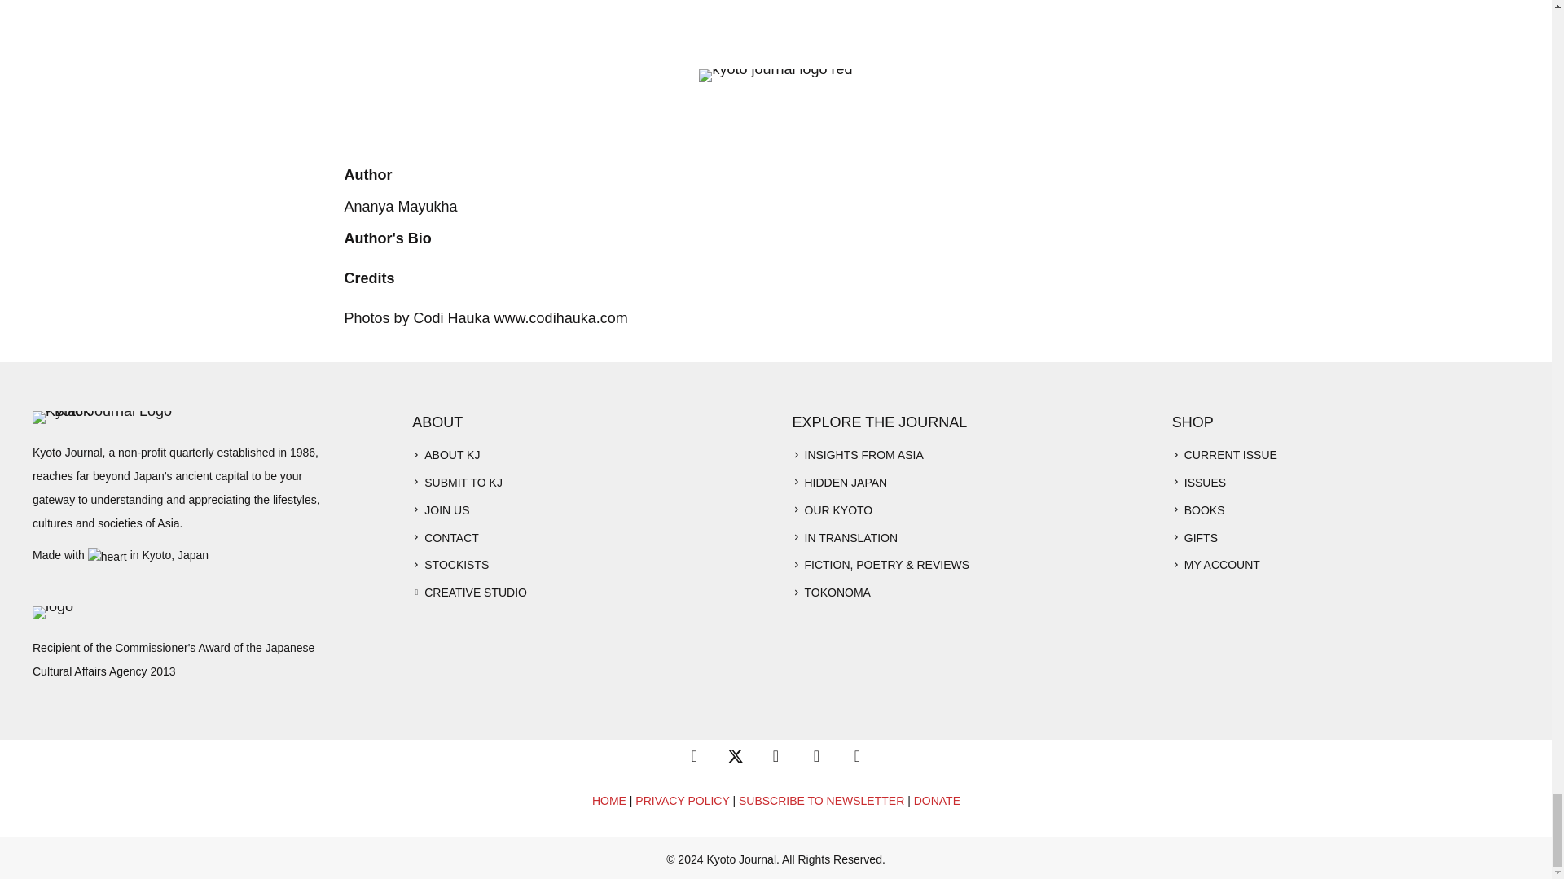 This screenshot has height=879, width=1564. I want to click on CURRENT ISSUE, so click(1230, 454).